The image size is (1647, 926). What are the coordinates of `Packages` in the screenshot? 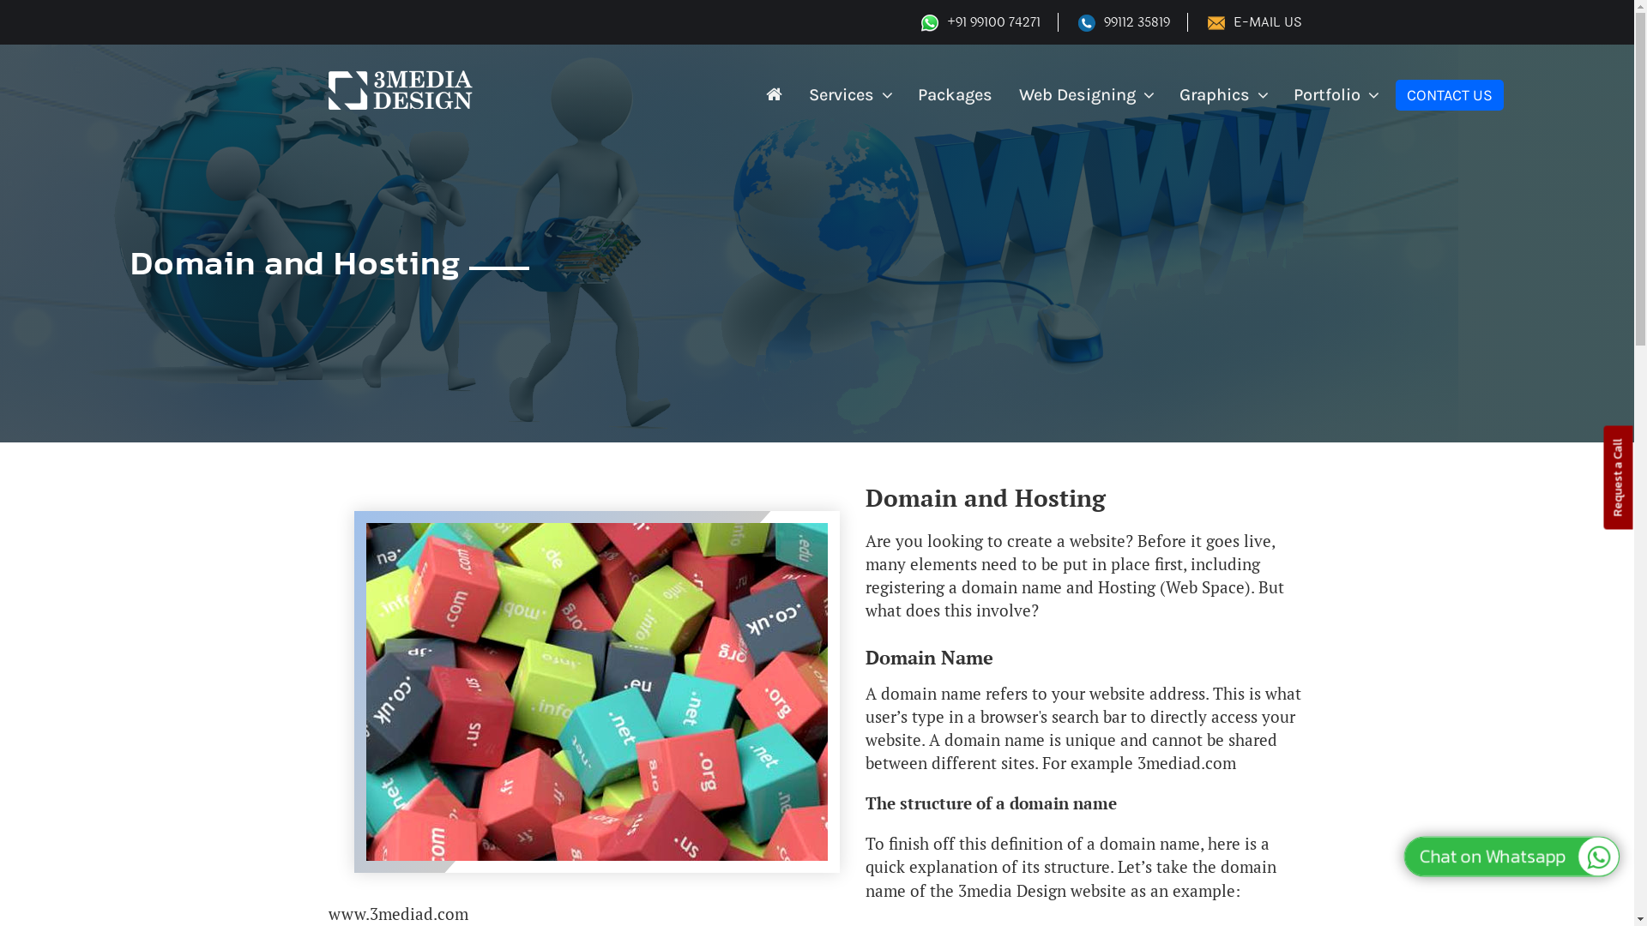 It's located at (956, 96).